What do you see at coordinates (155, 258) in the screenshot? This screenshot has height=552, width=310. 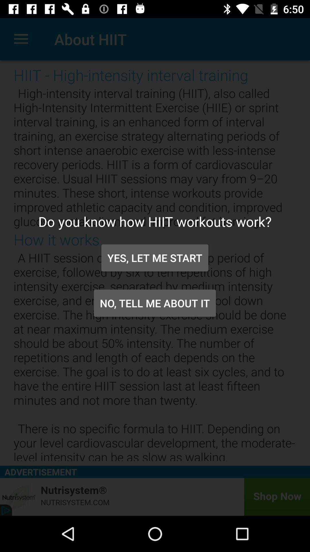 I see `choose the icon below the do you know item` at bounding box center [155, 258].